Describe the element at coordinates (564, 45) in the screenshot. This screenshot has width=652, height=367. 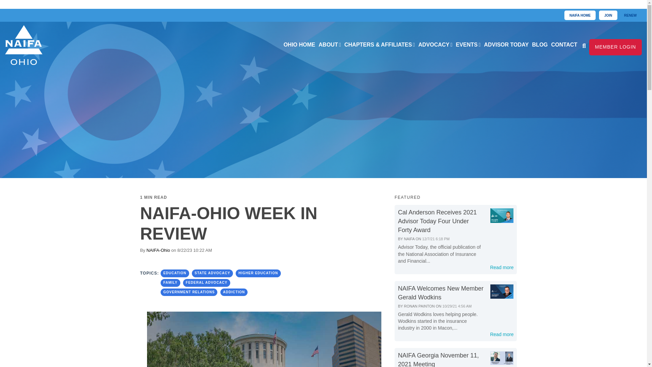
I see `CONTACT` at that location.